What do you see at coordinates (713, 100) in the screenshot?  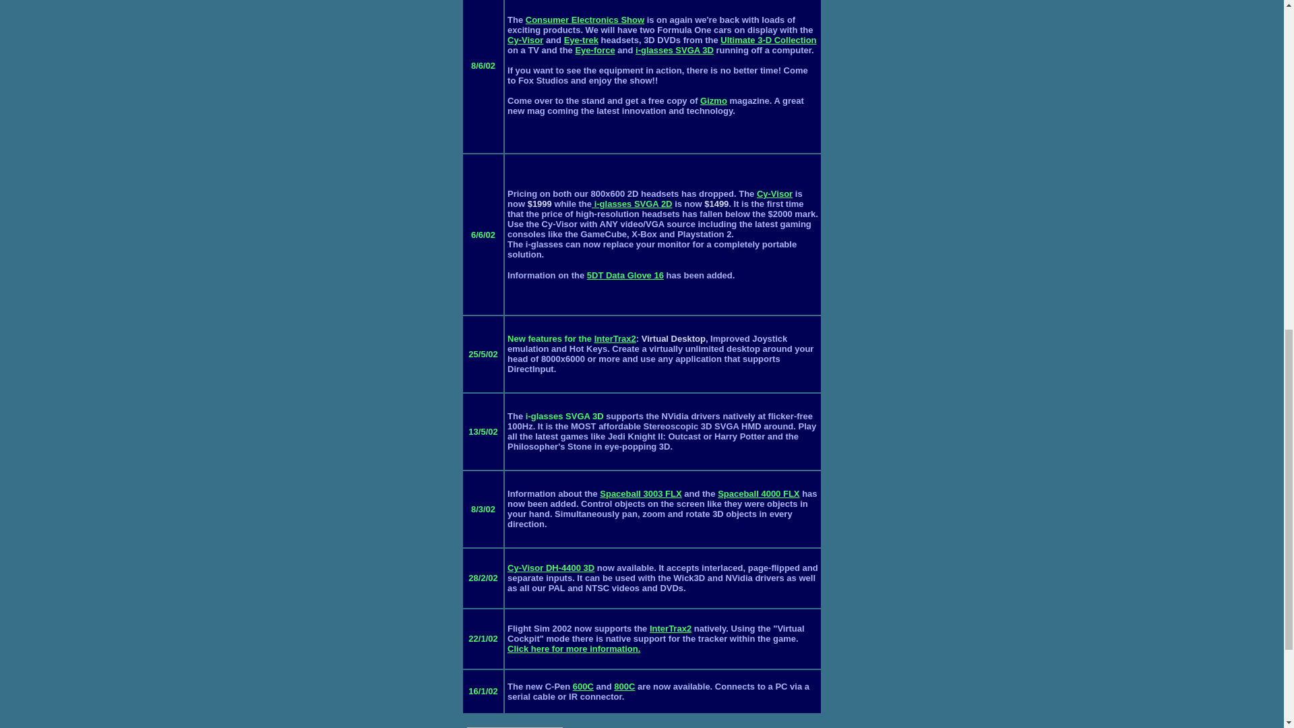 I see `Gizmo` at bounding box center [713, 100].